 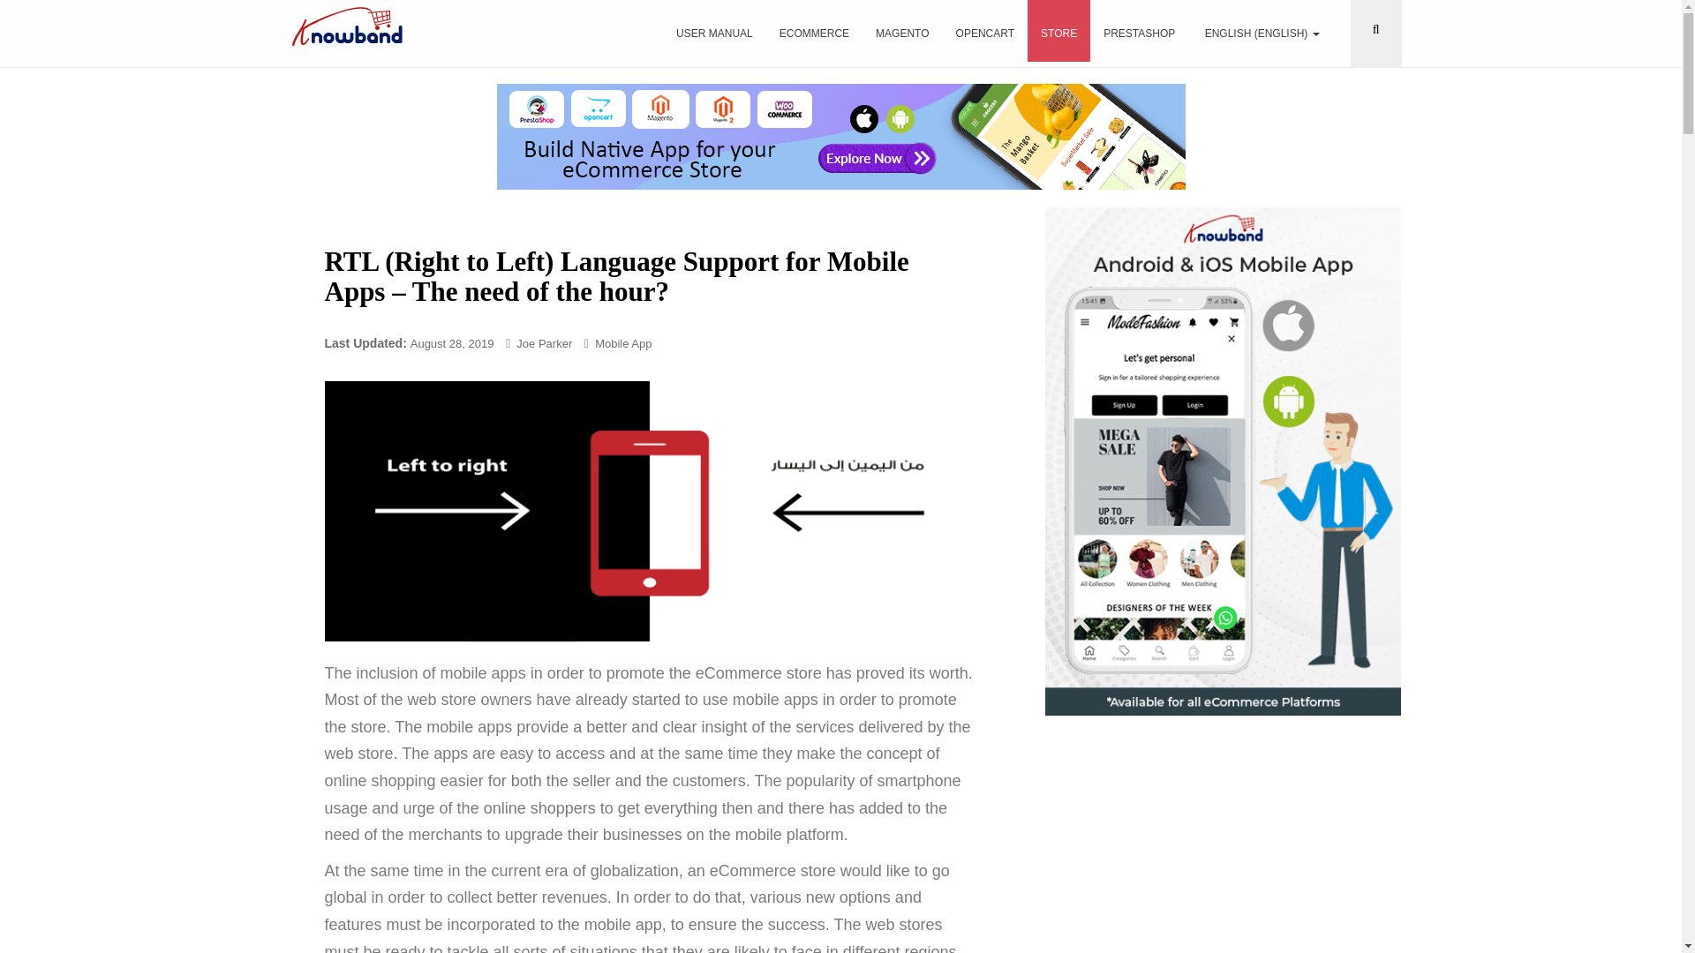 I want to click on Store, so click(x=1058, y=31).